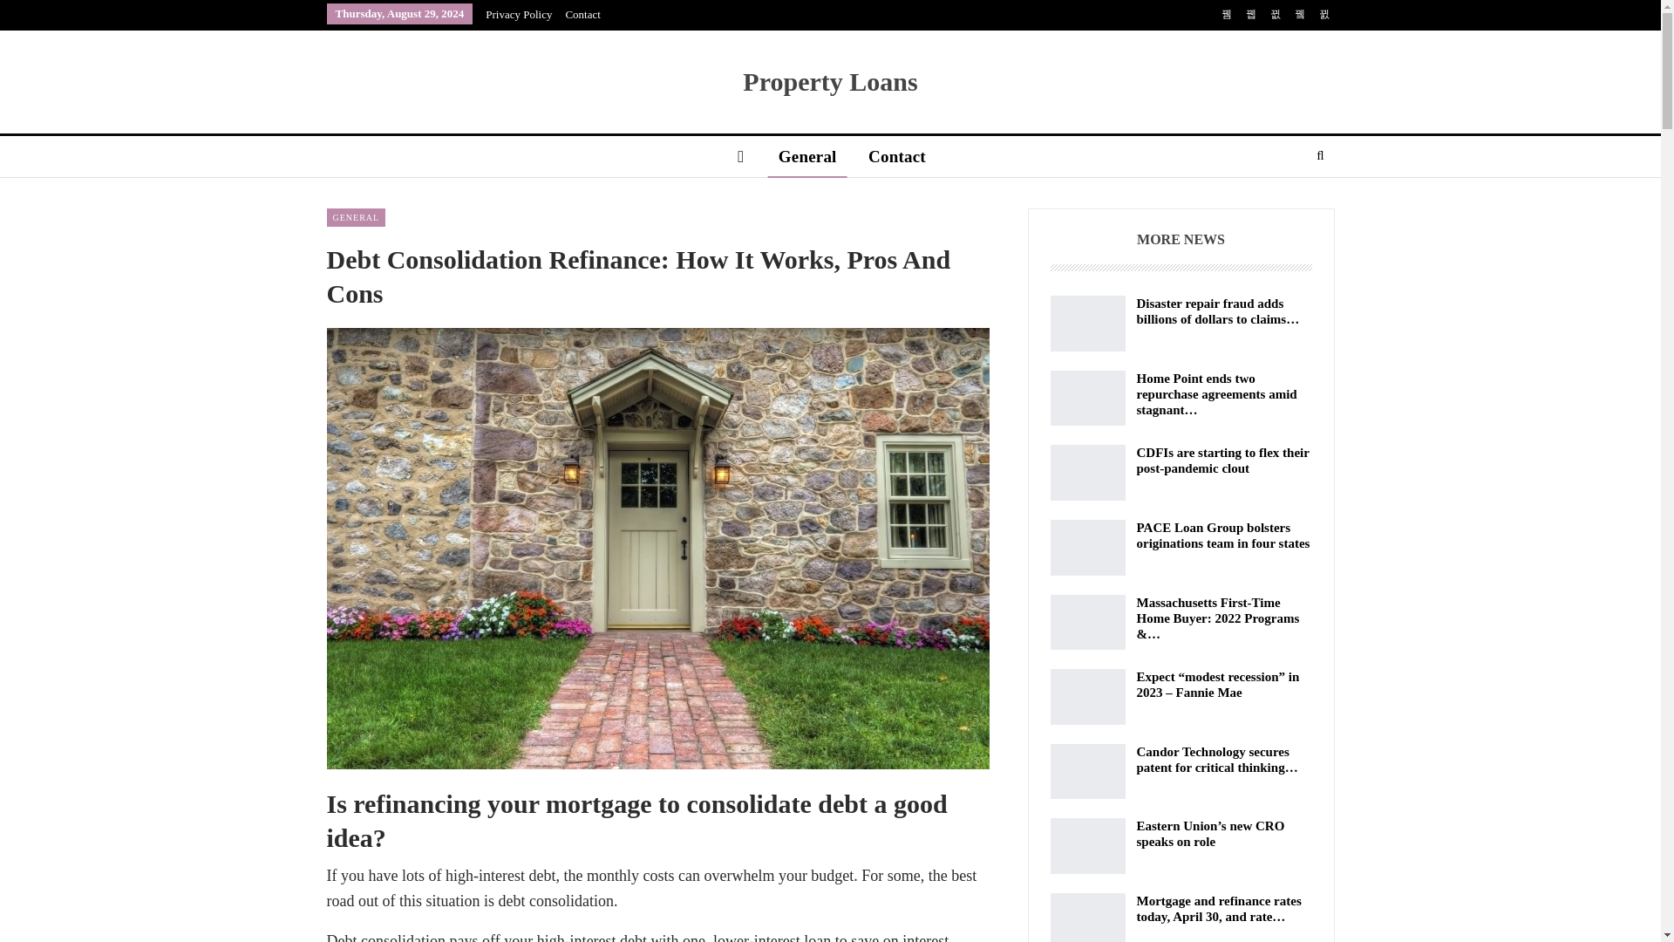 Image resolution: width=1674 pixels, height=942 pixels. I want to click on Contact, so click(582, 14).